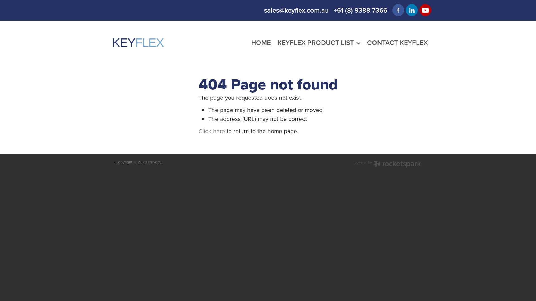 The width and height of the screenshot is (536, 301). What do you see at coordinates (425, 10) in the screenshot?
I see `A link to this website's Youtube.` at bounding box center [425, 10].